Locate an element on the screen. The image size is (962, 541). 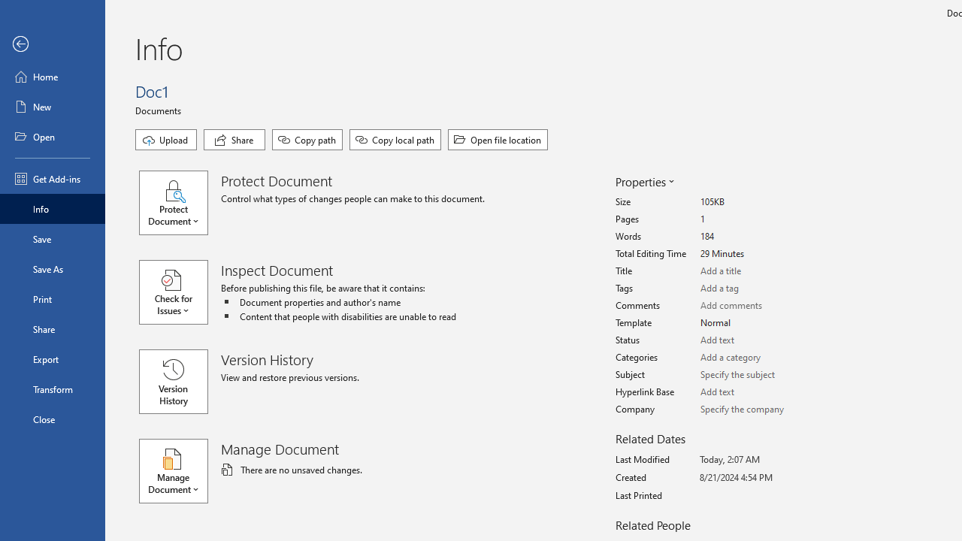
Save As is located at coordinates (53, 269).